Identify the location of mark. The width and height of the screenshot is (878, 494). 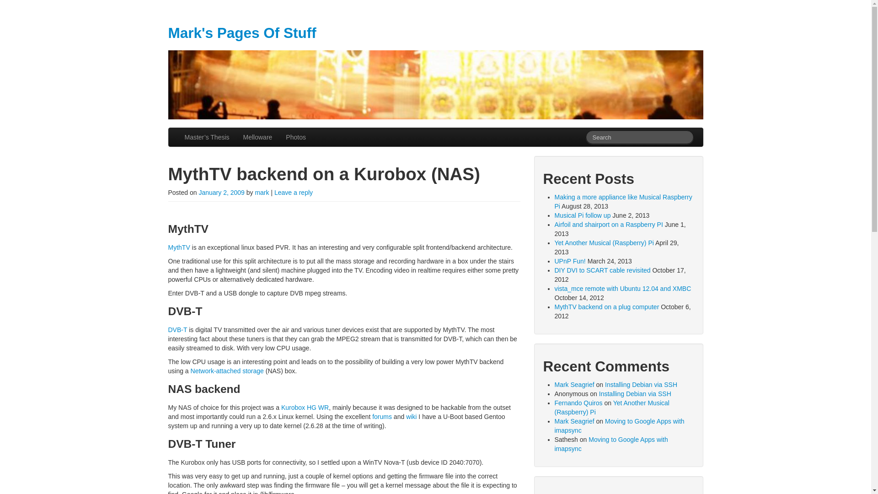
(262, 192).